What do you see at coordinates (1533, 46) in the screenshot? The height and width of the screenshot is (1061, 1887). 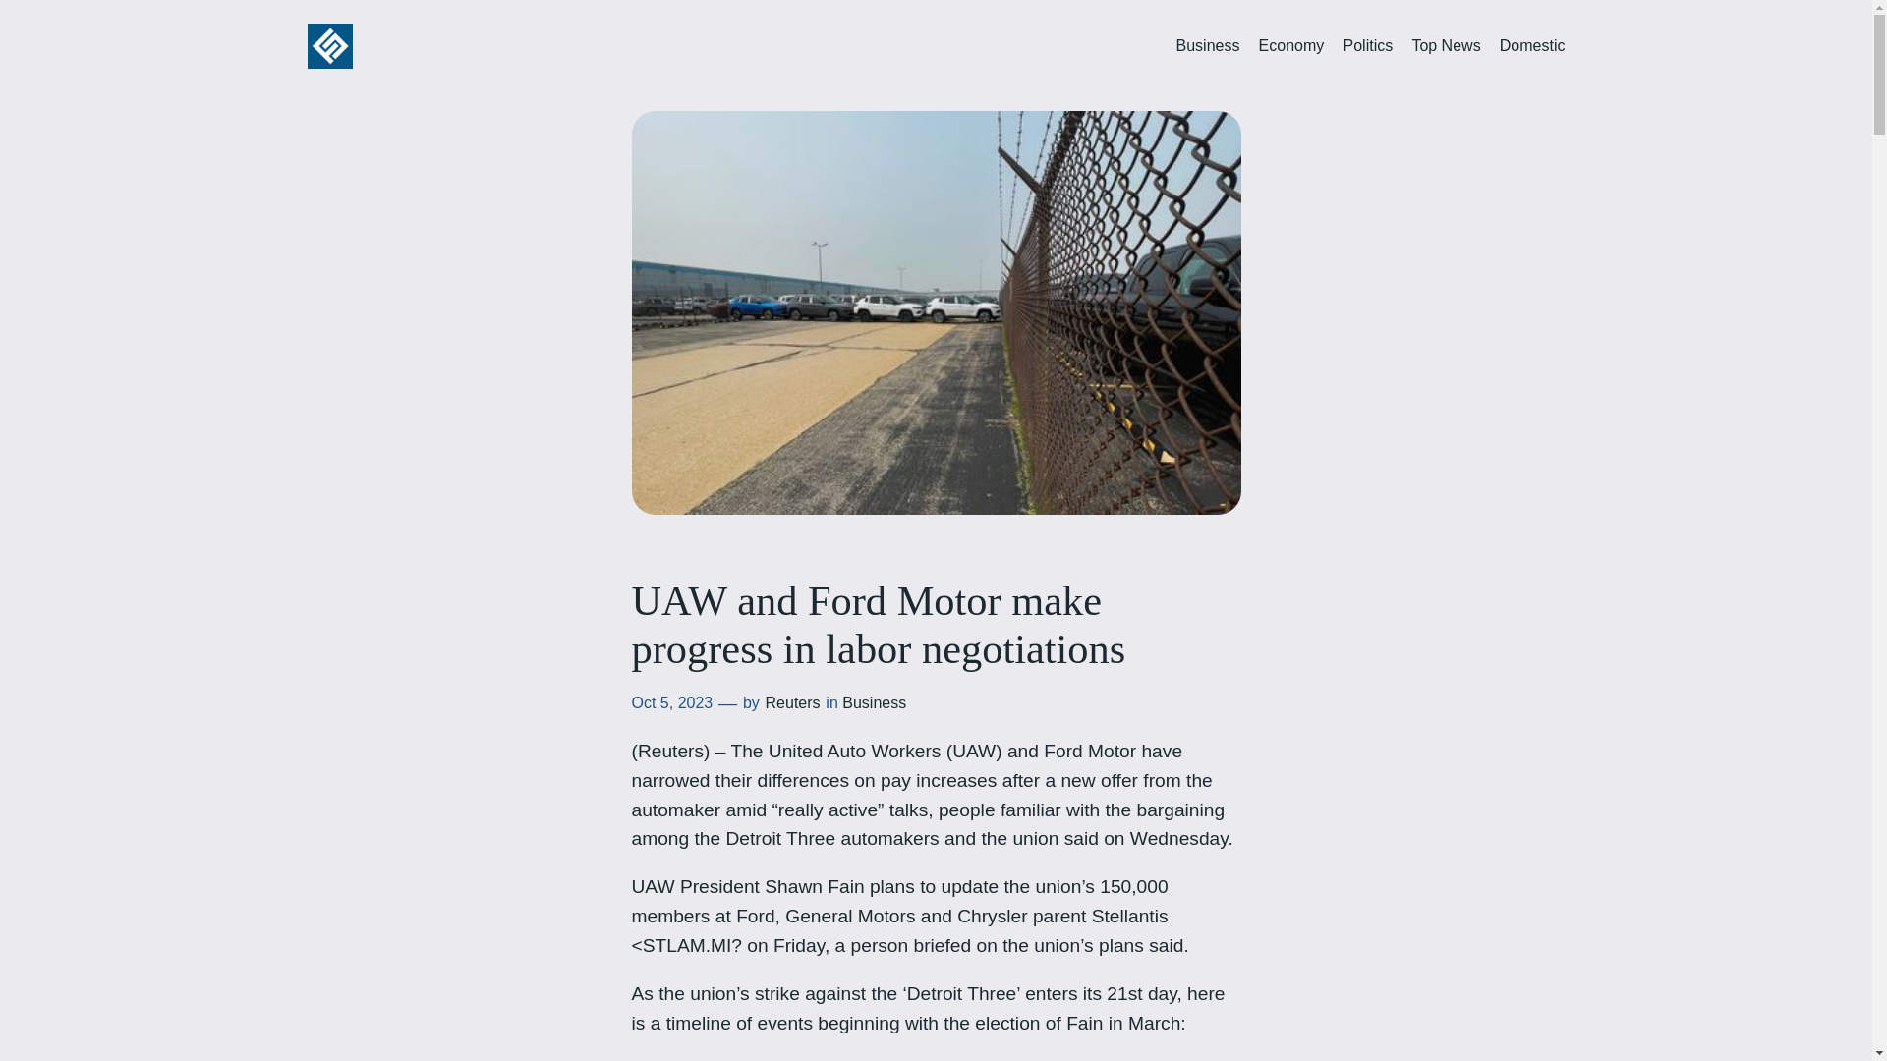 I see `Domestic` at bounding box center [1533, 46].